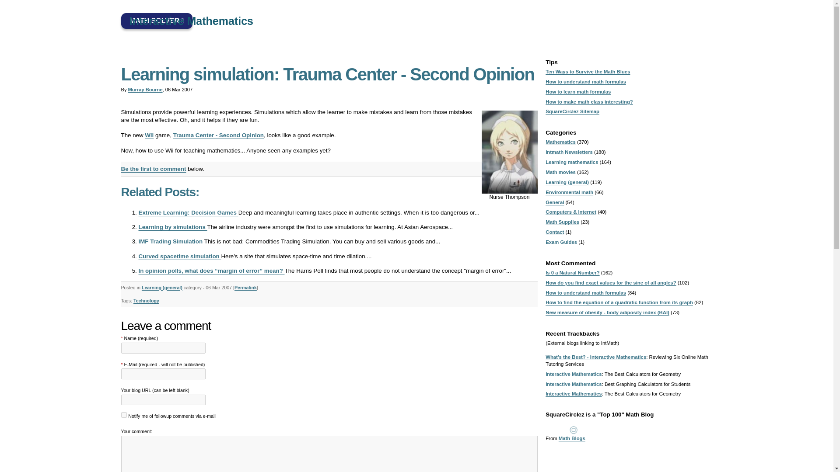 Image resolution: width=840 pixels, height=472 pixels. I want to click on Wii, so click(149, 135).